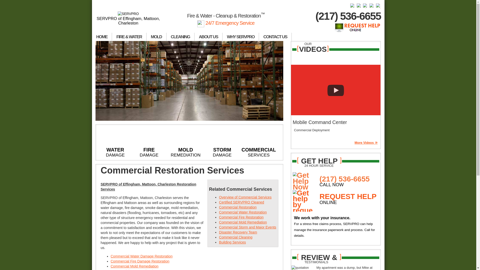 The width and height of the screenshot is (480, 270). I want to click on HOME, so click(102, 37).